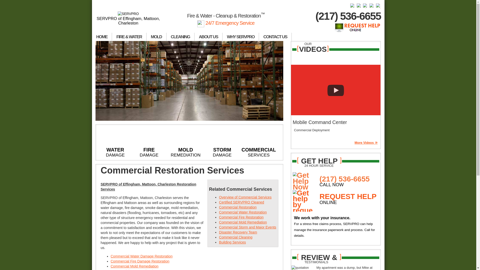 The width and height of the screenshot is (480, 270). I want to click on HOME, so click(102, 37).